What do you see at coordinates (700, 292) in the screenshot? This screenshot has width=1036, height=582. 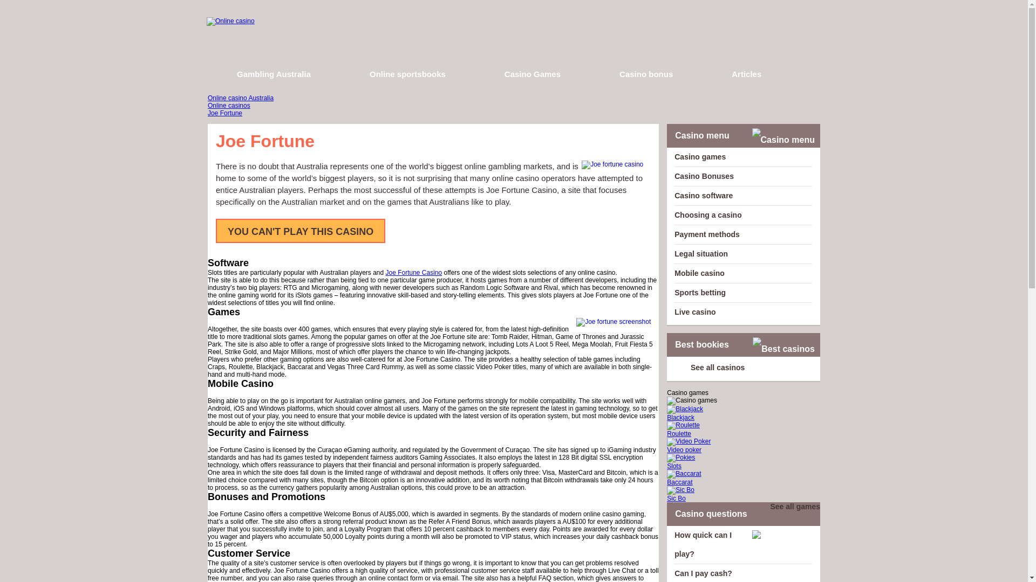 I see `Sports betting` at bounding box center [700, 292].